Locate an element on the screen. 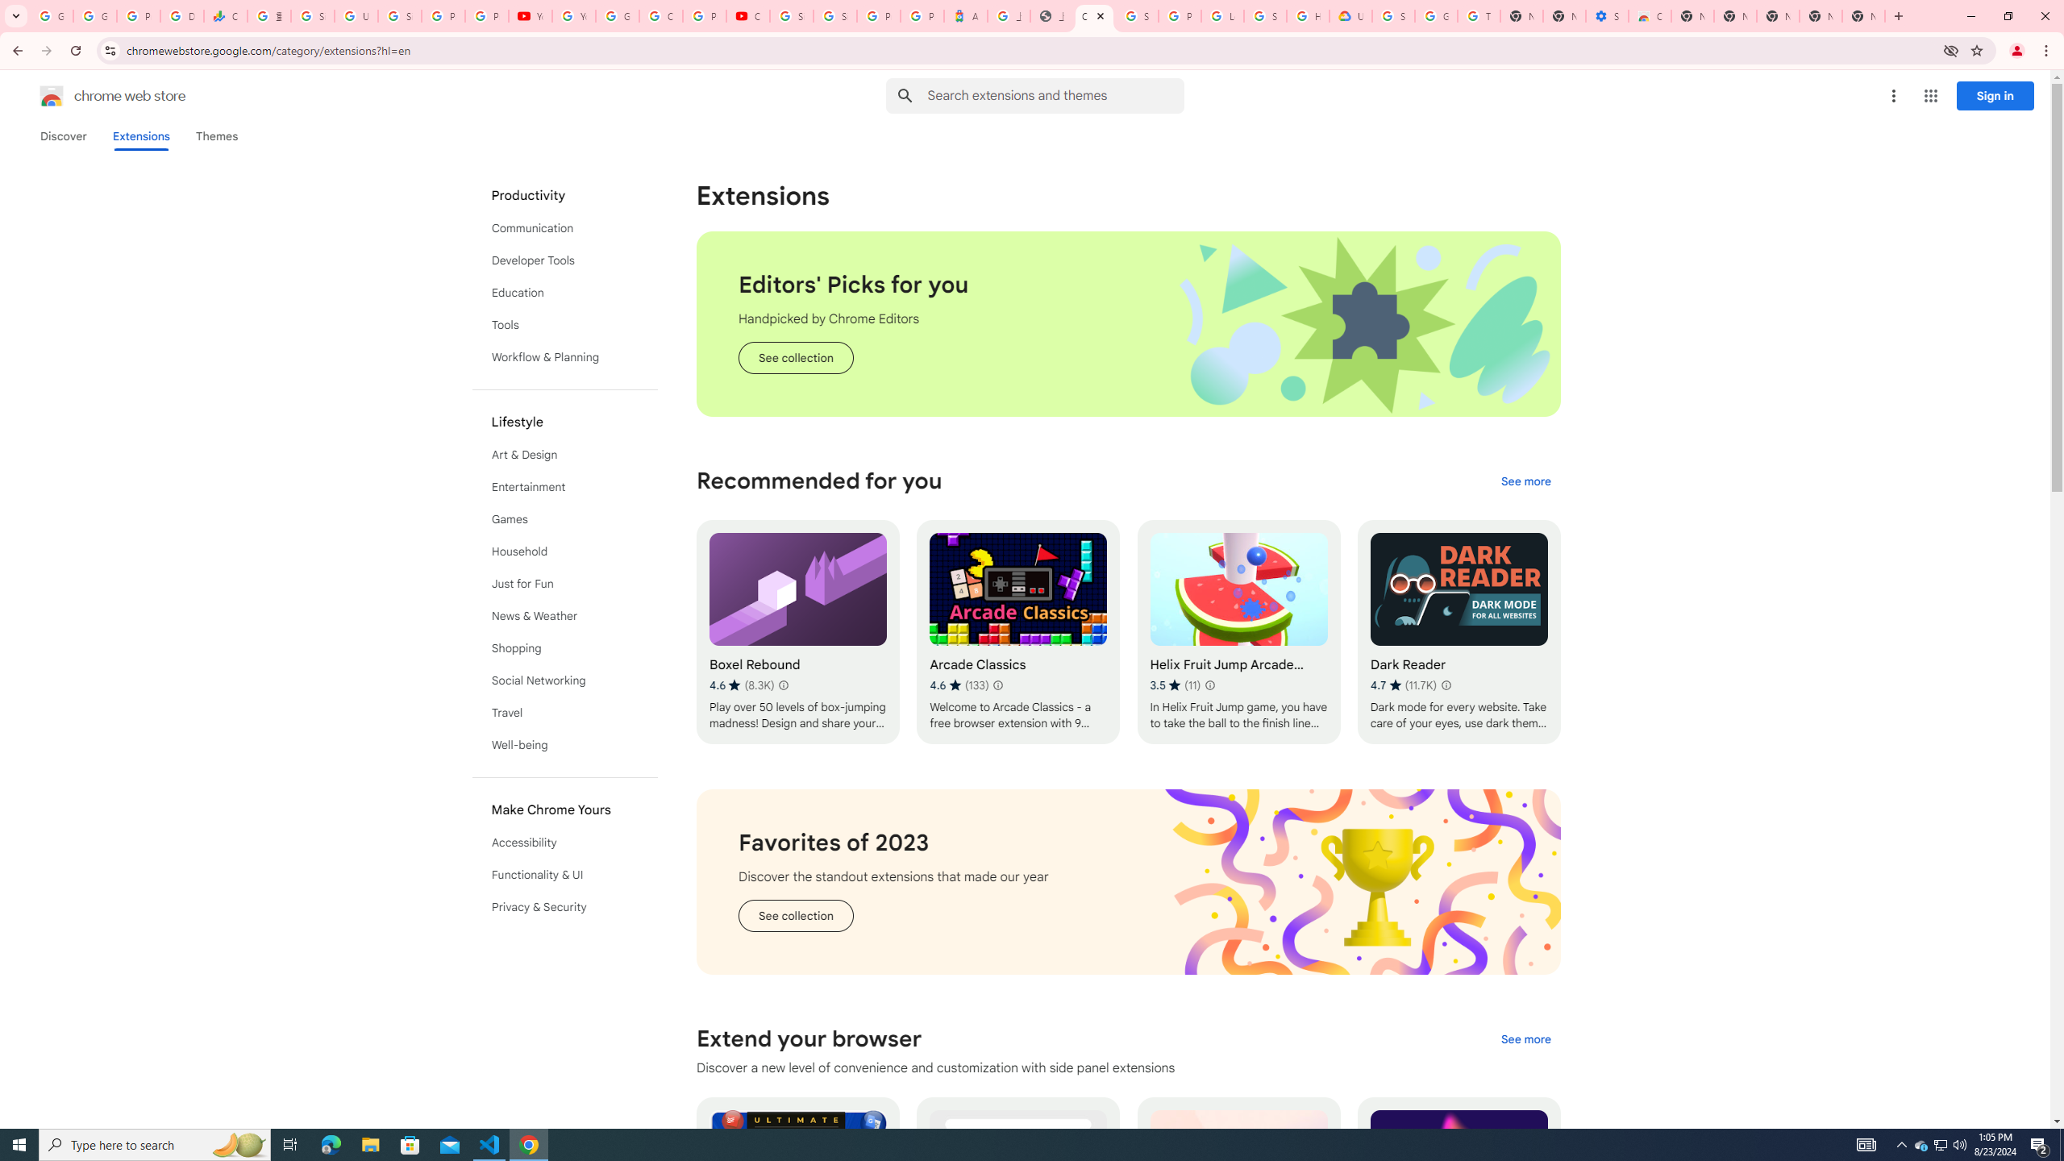 This screenshot has height=1161, width=2064. Boxel Rebound is located at coordinates (797, 632).